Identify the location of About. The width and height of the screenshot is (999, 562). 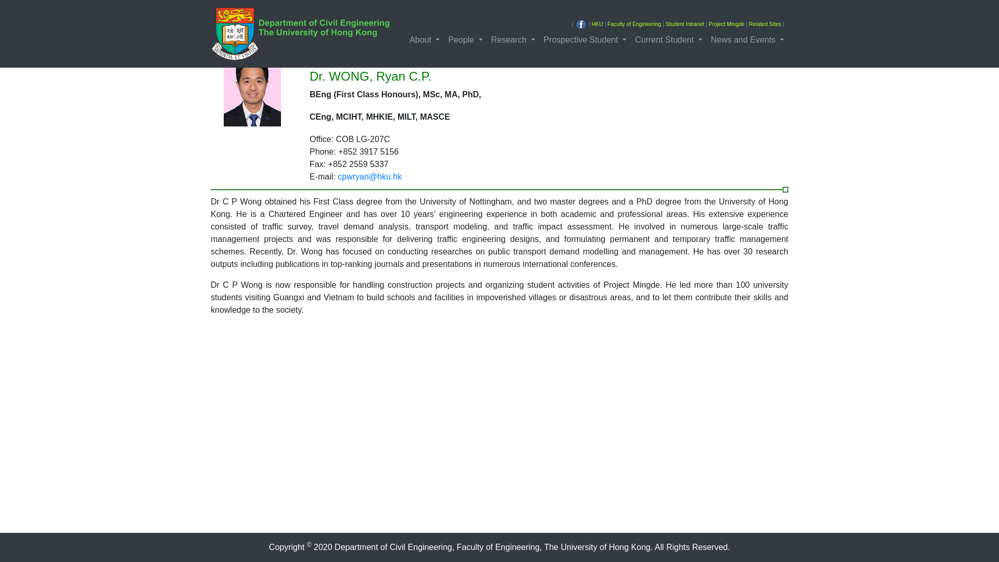
(425, 40).